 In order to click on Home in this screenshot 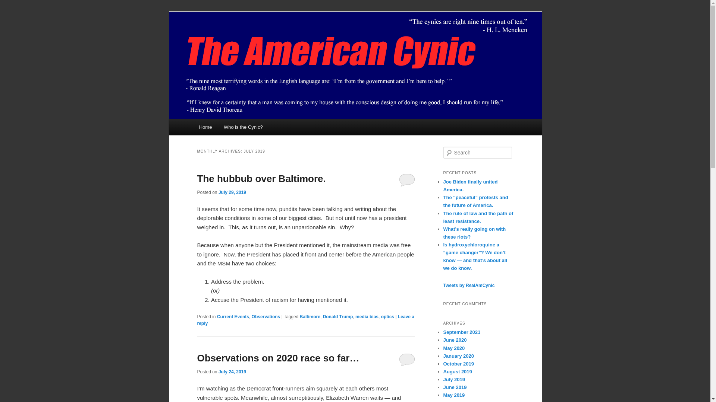, I will do `click(205, 127)`.